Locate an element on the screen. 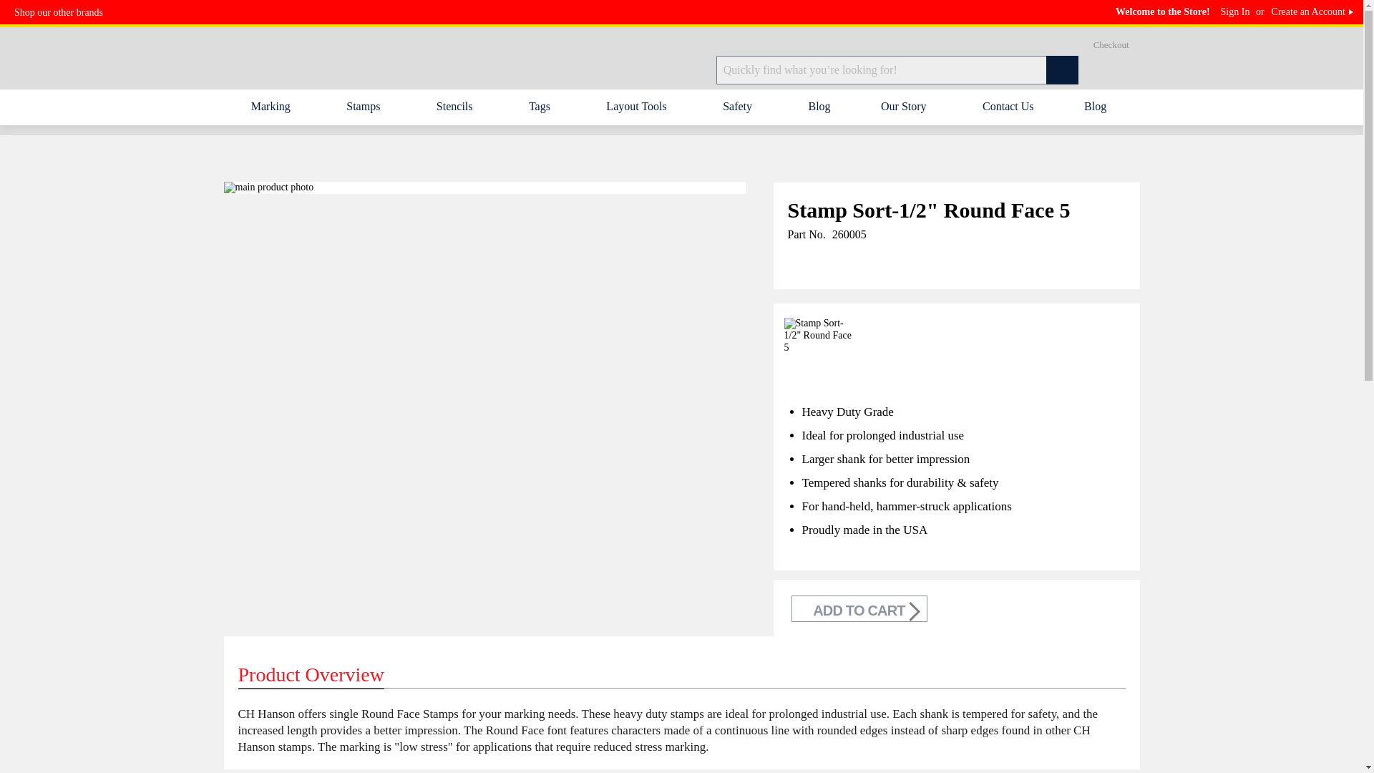  My Cart is located at coordinates (1106, 69).